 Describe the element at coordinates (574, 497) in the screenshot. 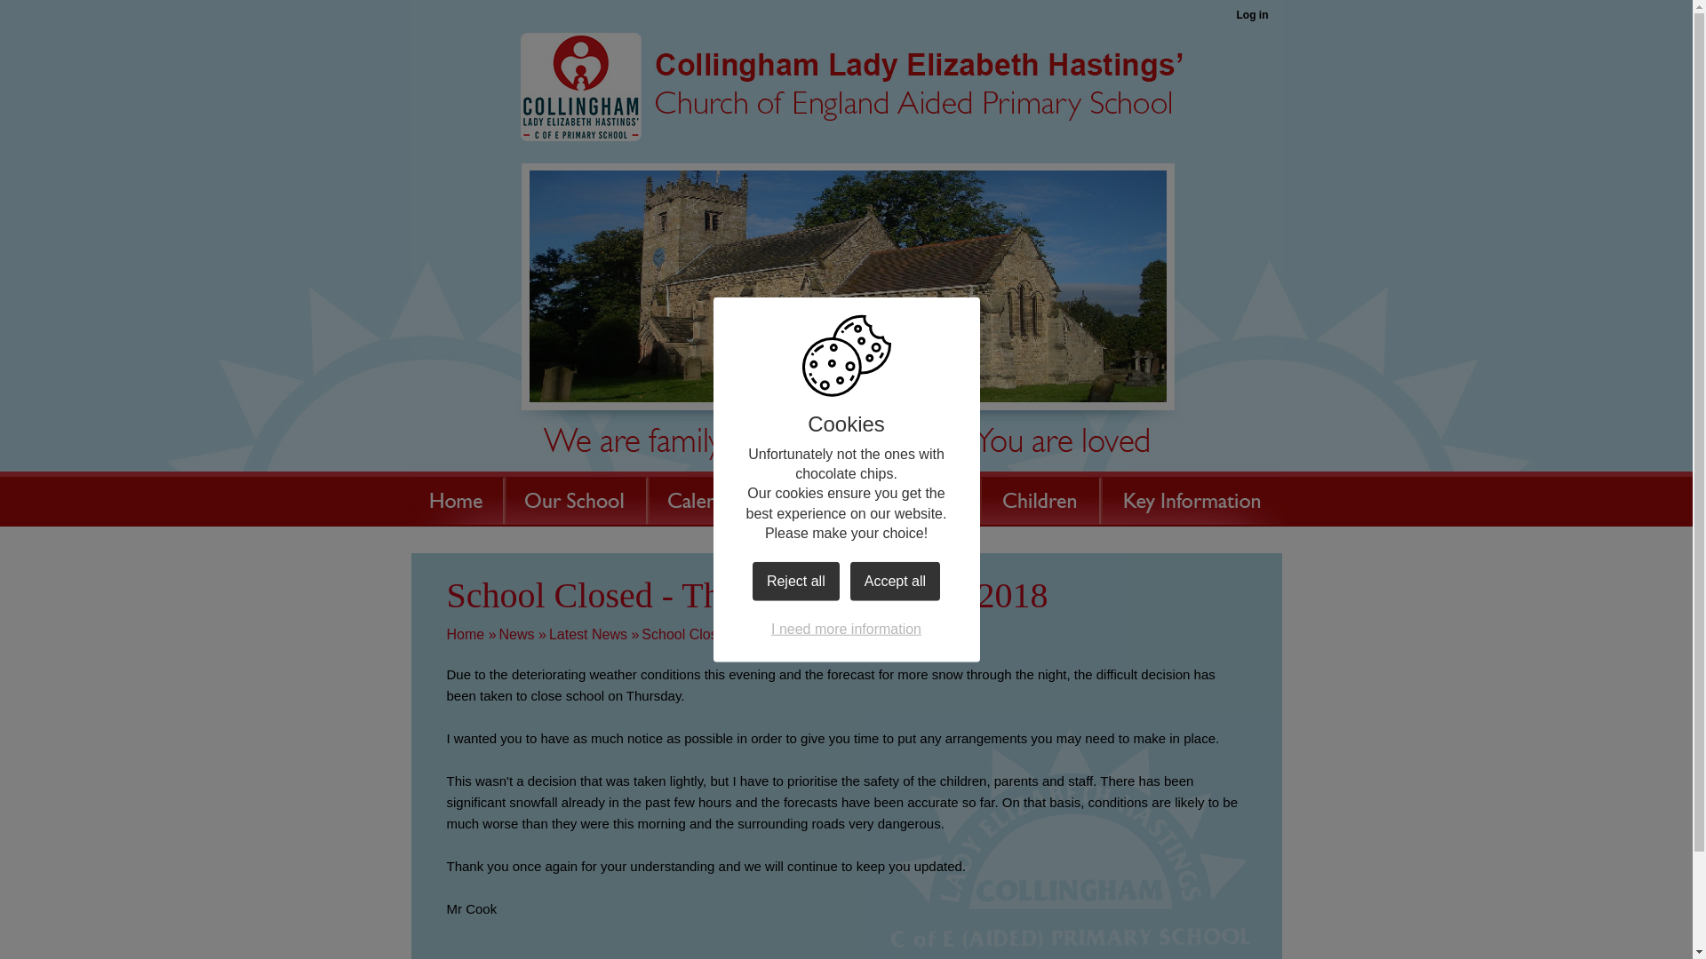

I see `Our School` at that location.